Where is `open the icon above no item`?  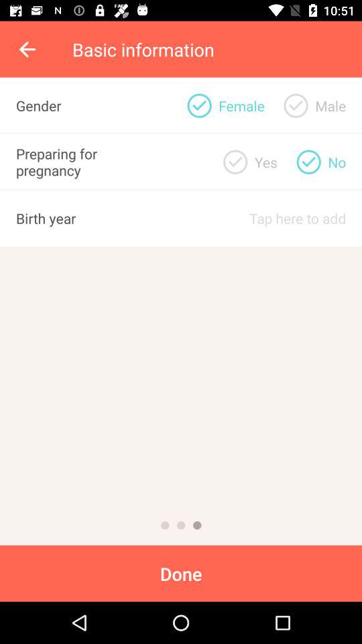 open the icon above no item is located at coordinates (330, 105).